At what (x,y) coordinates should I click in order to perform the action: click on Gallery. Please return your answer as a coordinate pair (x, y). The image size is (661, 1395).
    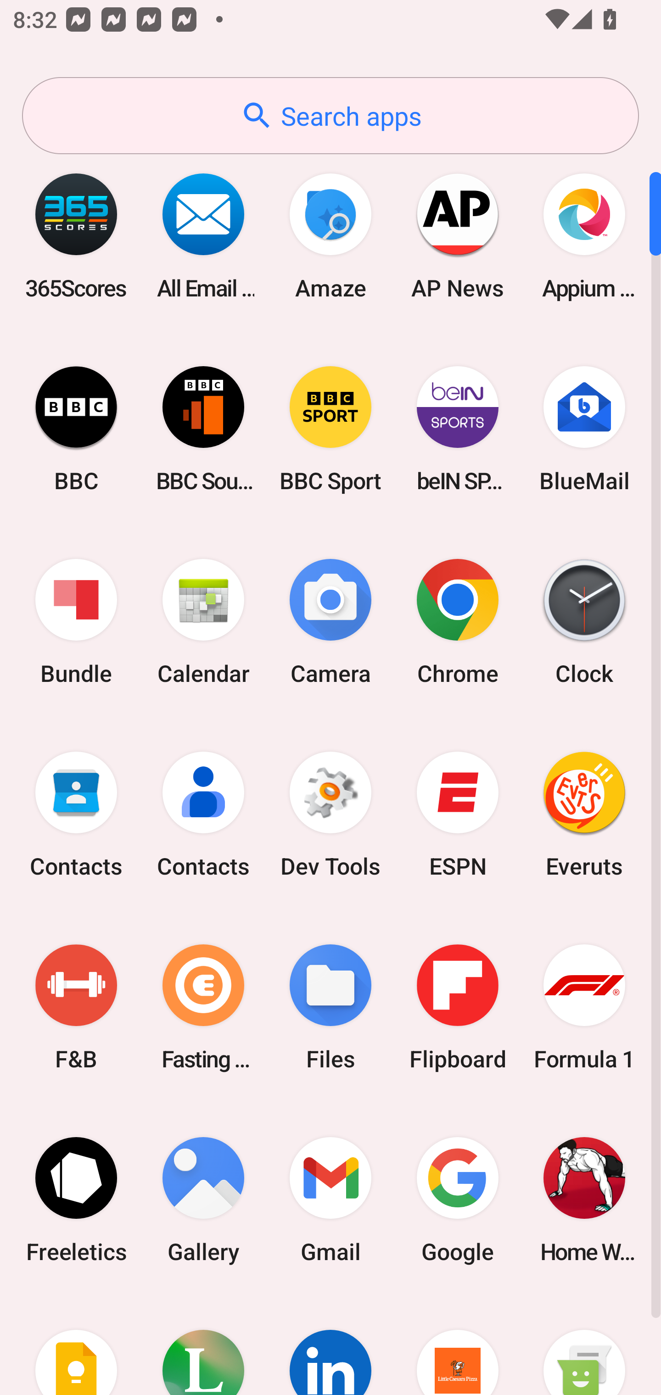
    Looking at the image, I should click on (203, 1200).